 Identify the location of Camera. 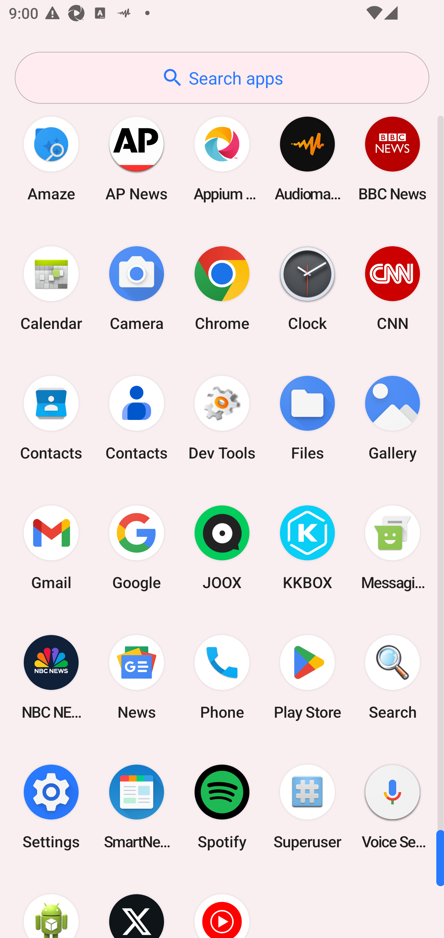
(137, 288).